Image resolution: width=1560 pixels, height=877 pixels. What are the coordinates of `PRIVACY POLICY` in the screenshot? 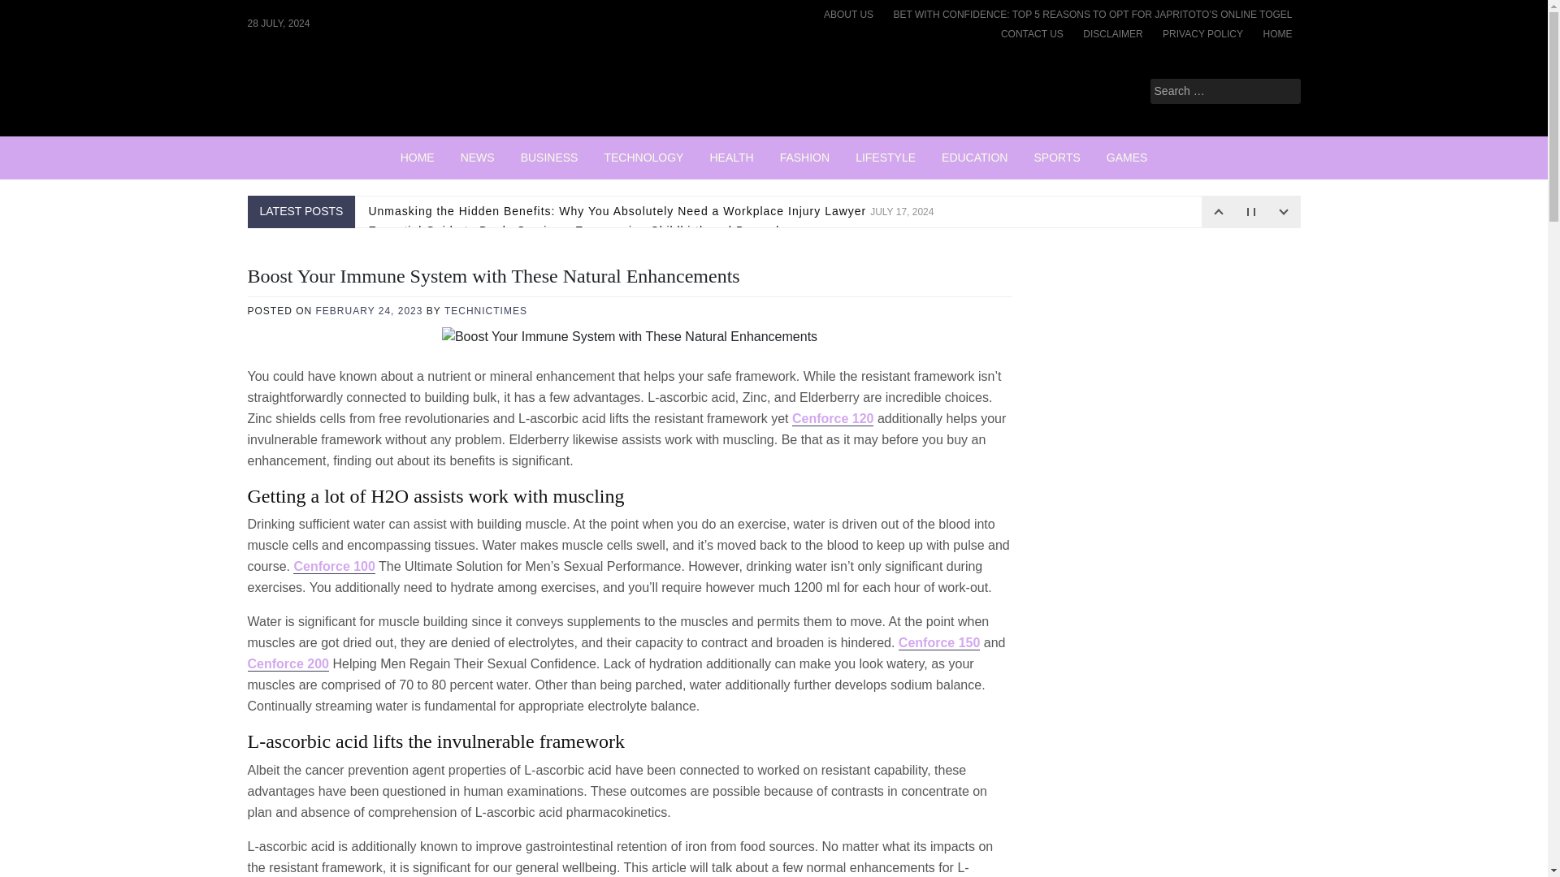 It's located at (1202, 34).